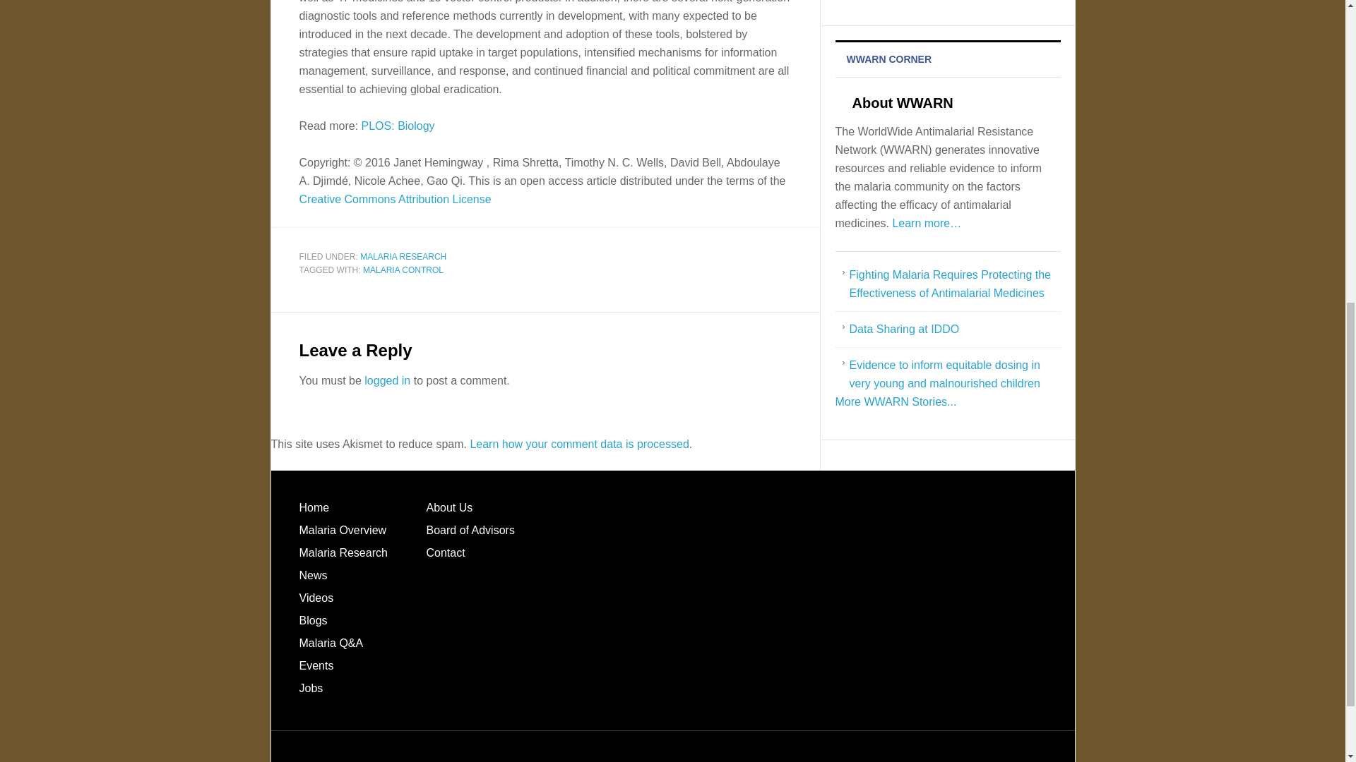  What do you see at coordinates (316, 598) in the screenshot?
I see `Videos` at bounding box center [316, 598].